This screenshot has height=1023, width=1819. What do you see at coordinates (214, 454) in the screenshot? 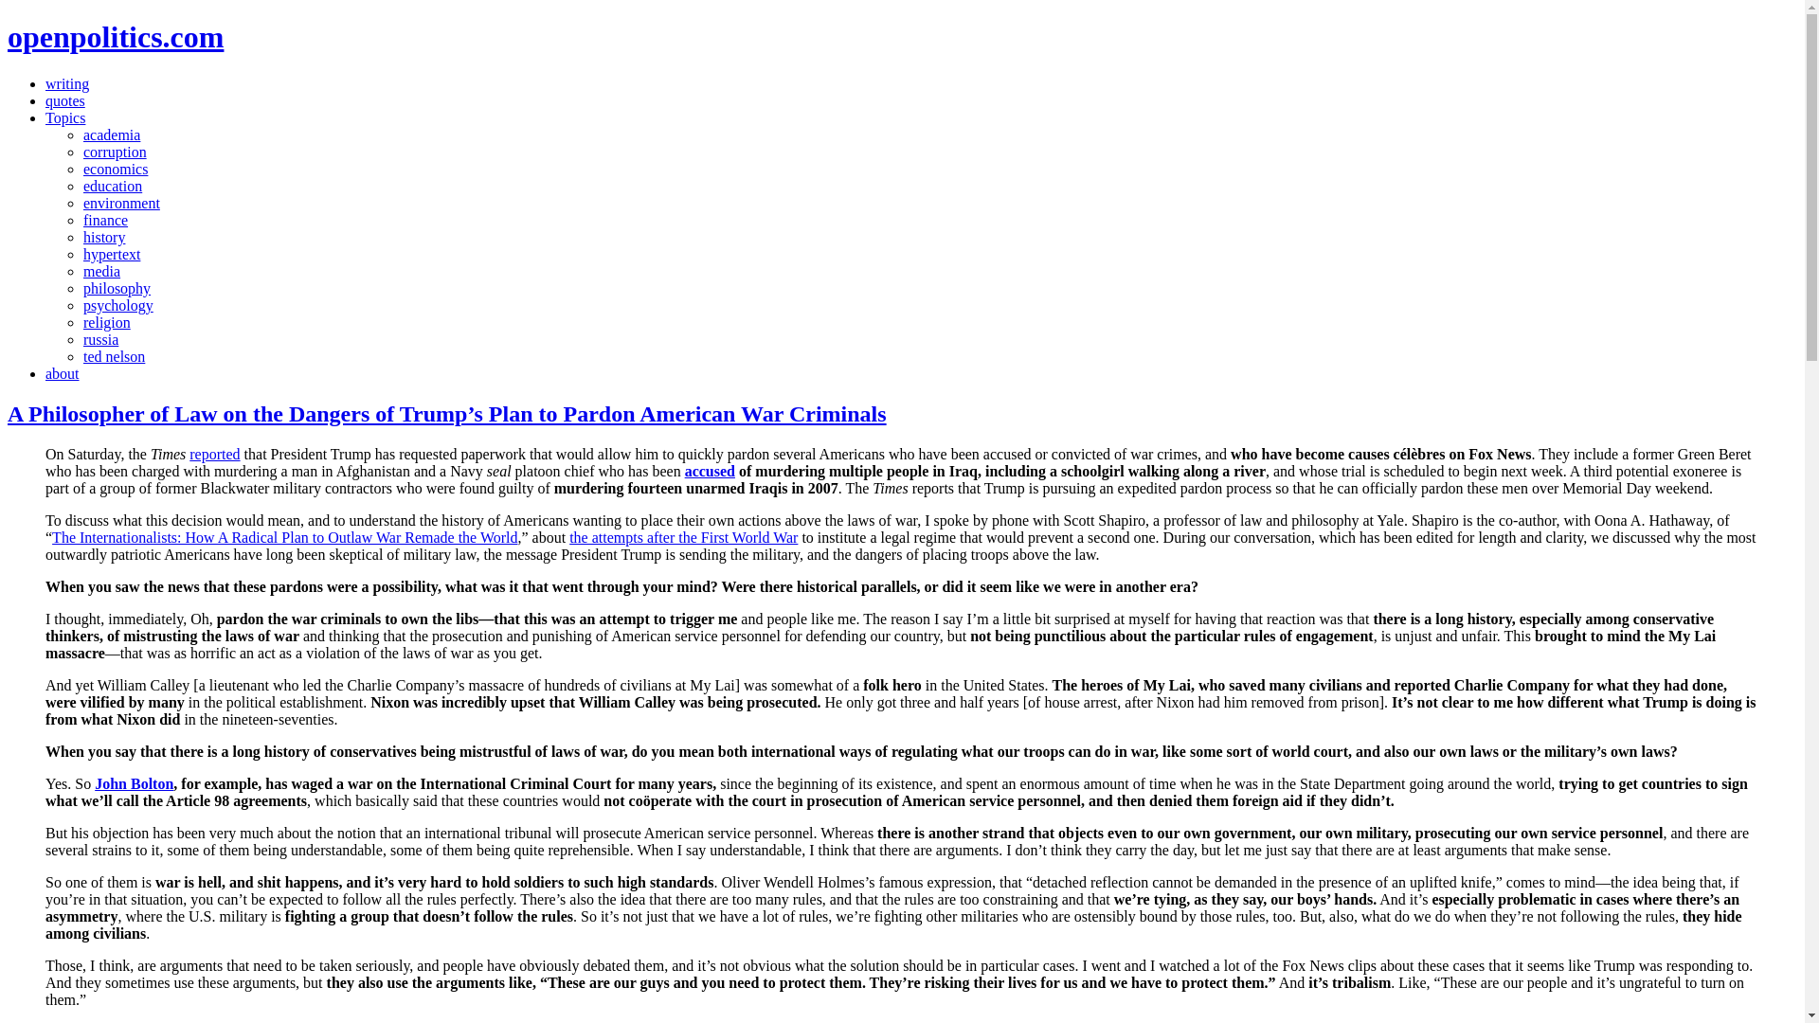
I see `reported` at bounding box center [214, 454].